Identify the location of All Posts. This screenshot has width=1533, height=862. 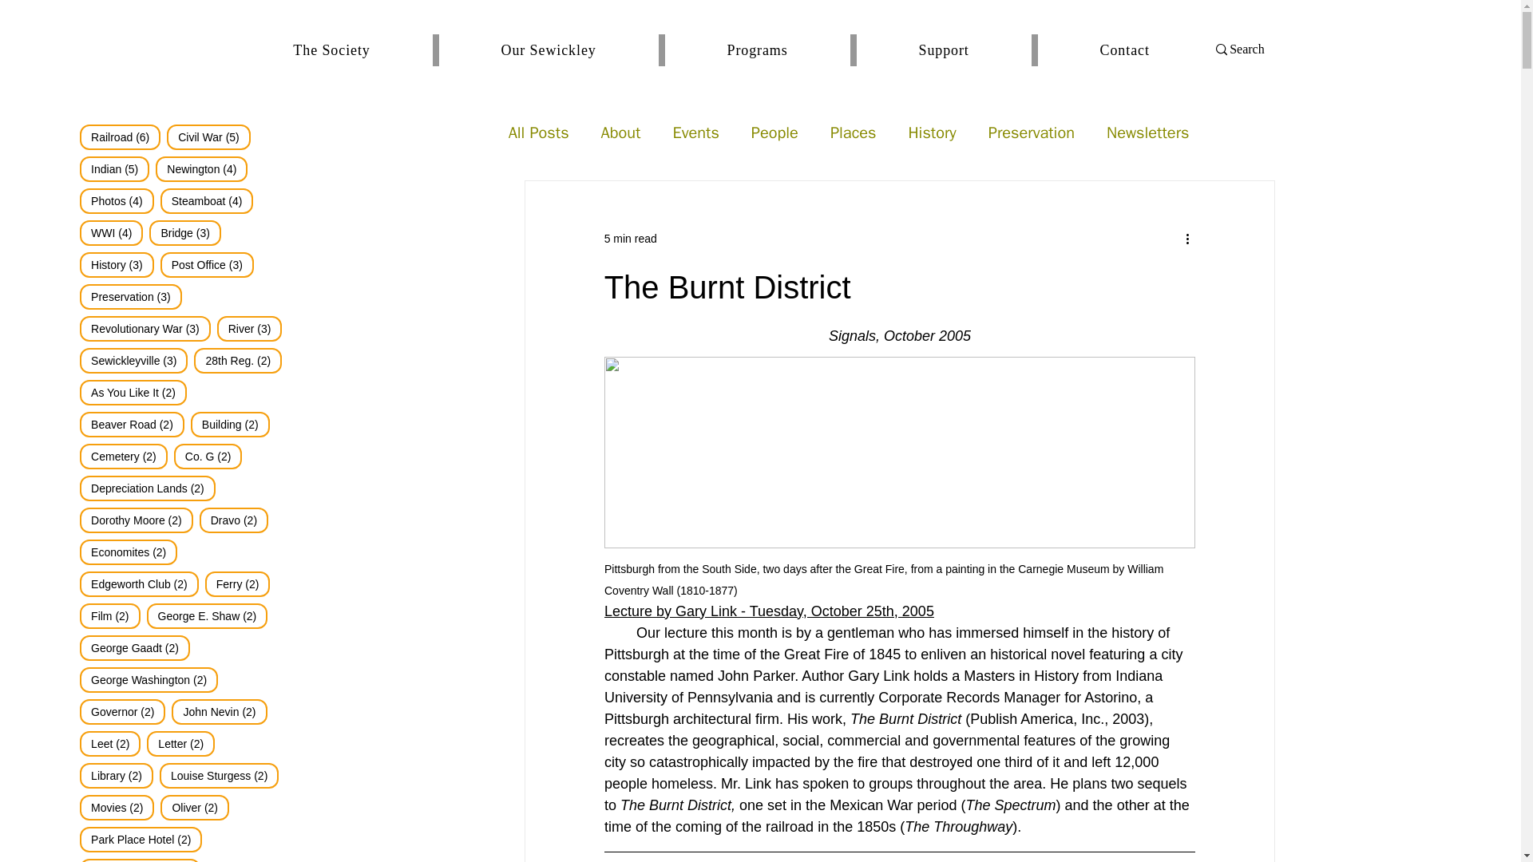
(1032, 132).